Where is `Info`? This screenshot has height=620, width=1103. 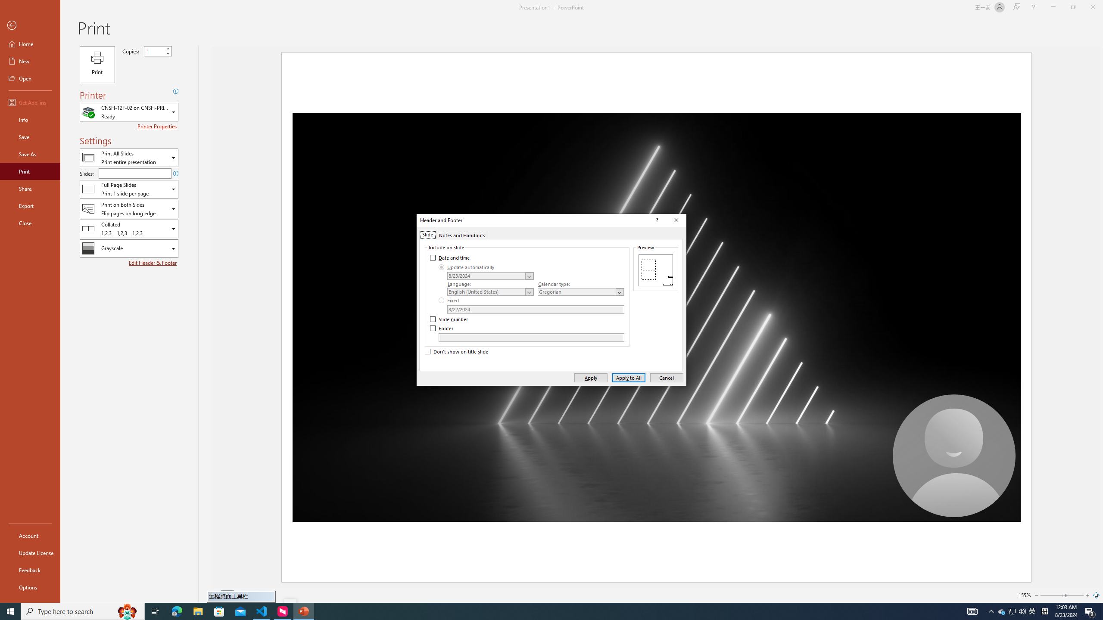
Info is located at coordinates (30, 120).